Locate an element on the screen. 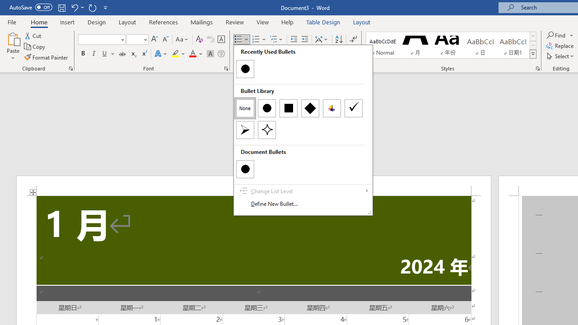 Image resolution: width=578 pixels, height=325 pixels. Office Clipboard... is located at coordinates (70, 69).